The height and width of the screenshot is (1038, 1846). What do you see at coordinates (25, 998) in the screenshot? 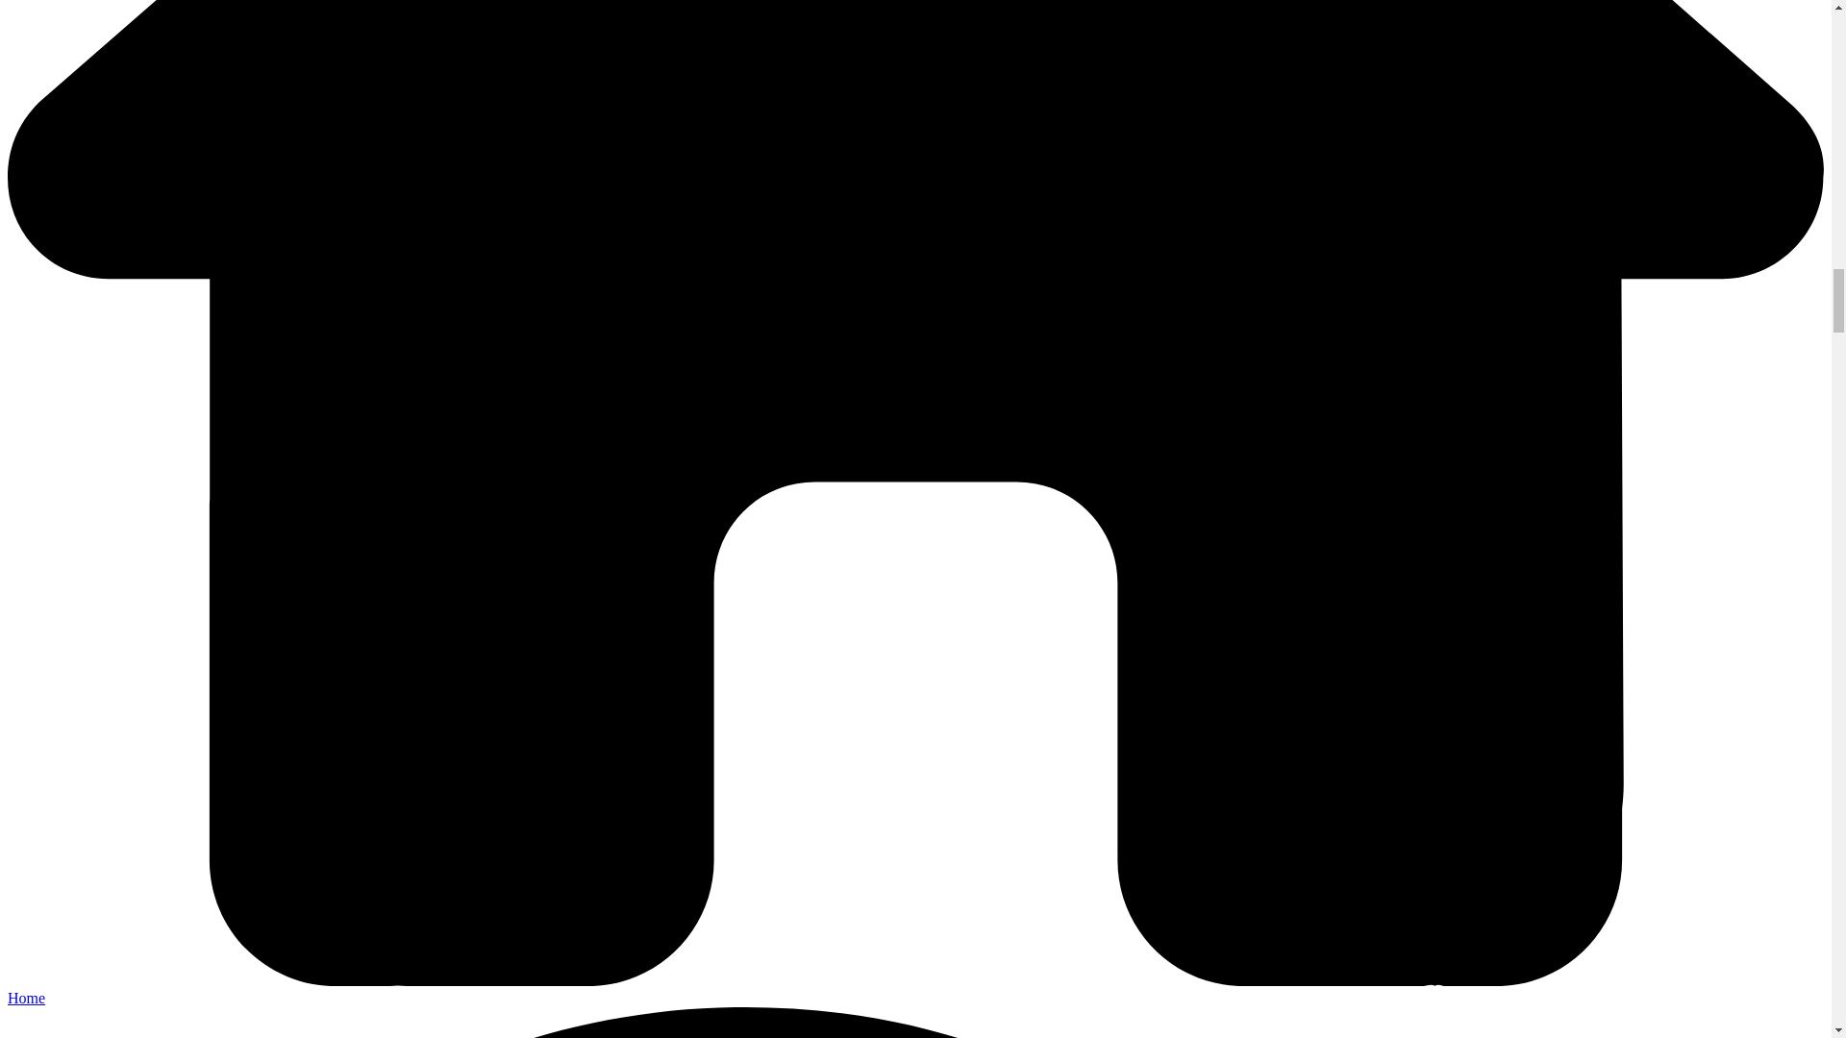
I see `Home` at bounding box center [25, 998].